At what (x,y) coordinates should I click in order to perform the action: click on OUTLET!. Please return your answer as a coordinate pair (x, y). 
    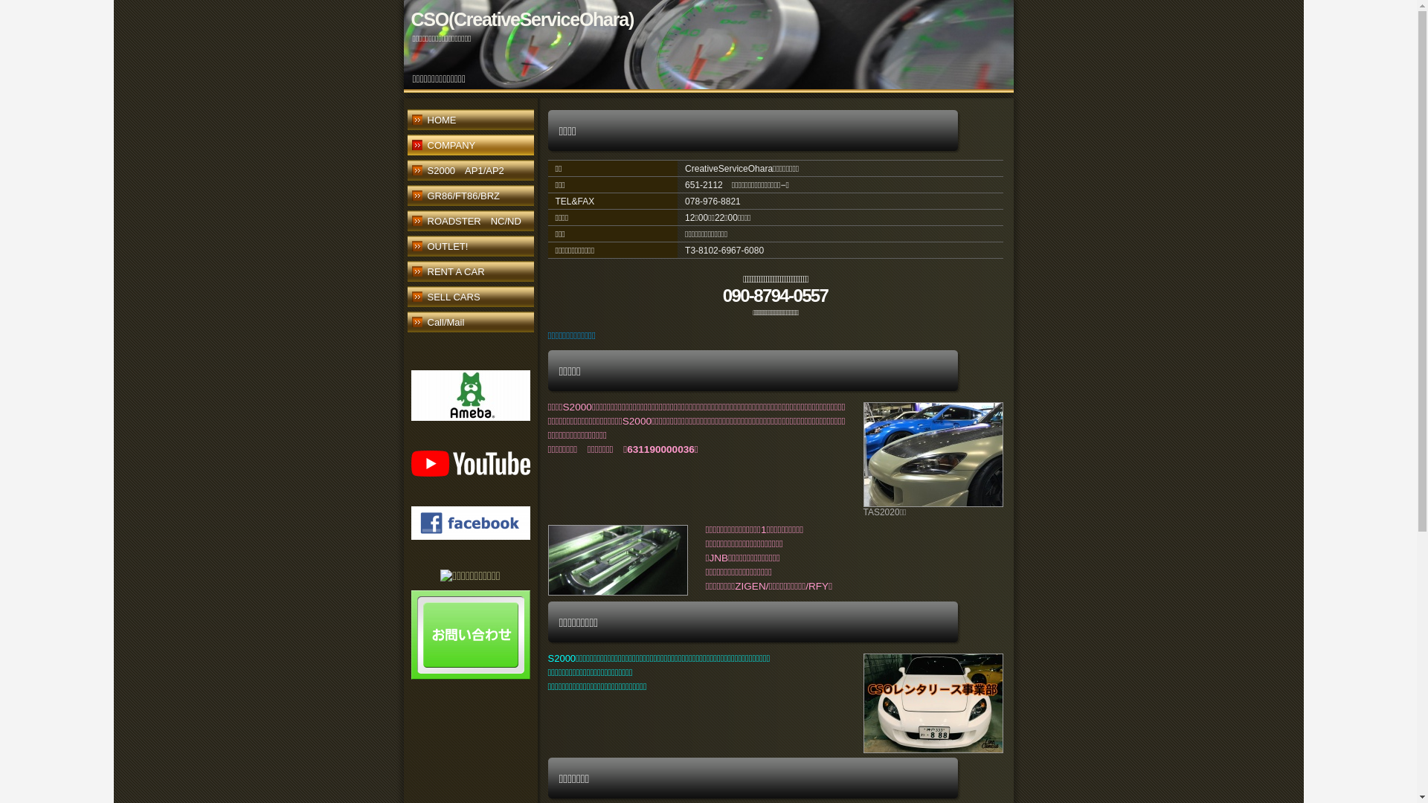
    Looking at the image, I should click on (470, 248).